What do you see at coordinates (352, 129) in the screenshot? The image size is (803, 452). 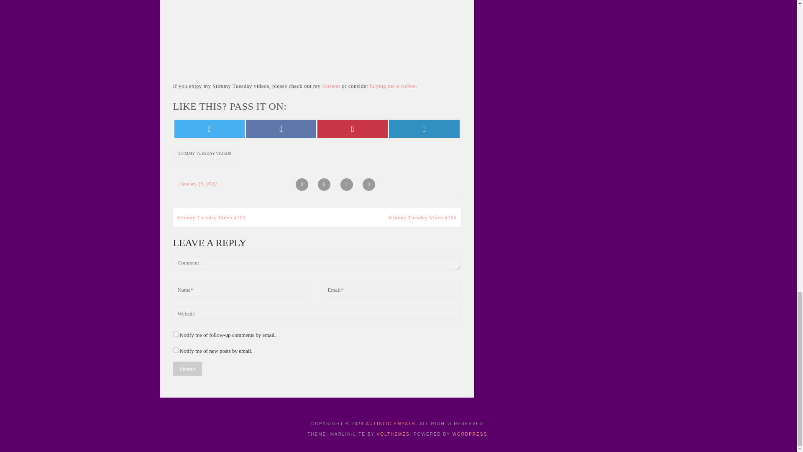 I see `Share on Pinterest` at bounding box center [352, 129].